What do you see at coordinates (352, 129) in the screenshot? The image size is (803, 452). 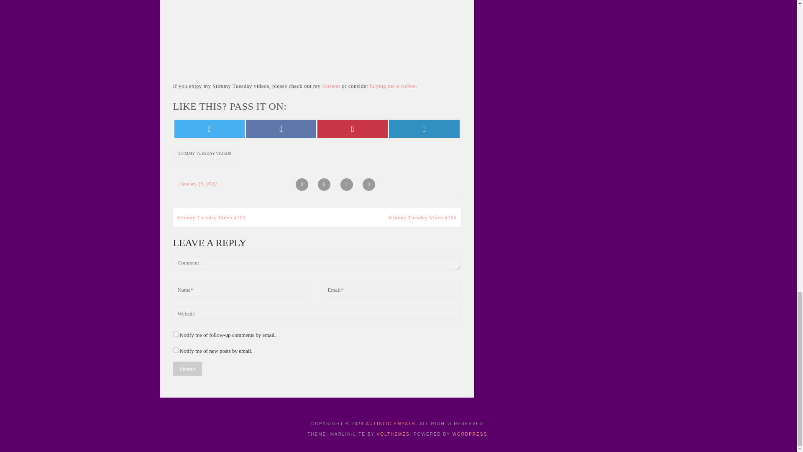 I see `Share on Pinterest` at bounding box center [352, 129].